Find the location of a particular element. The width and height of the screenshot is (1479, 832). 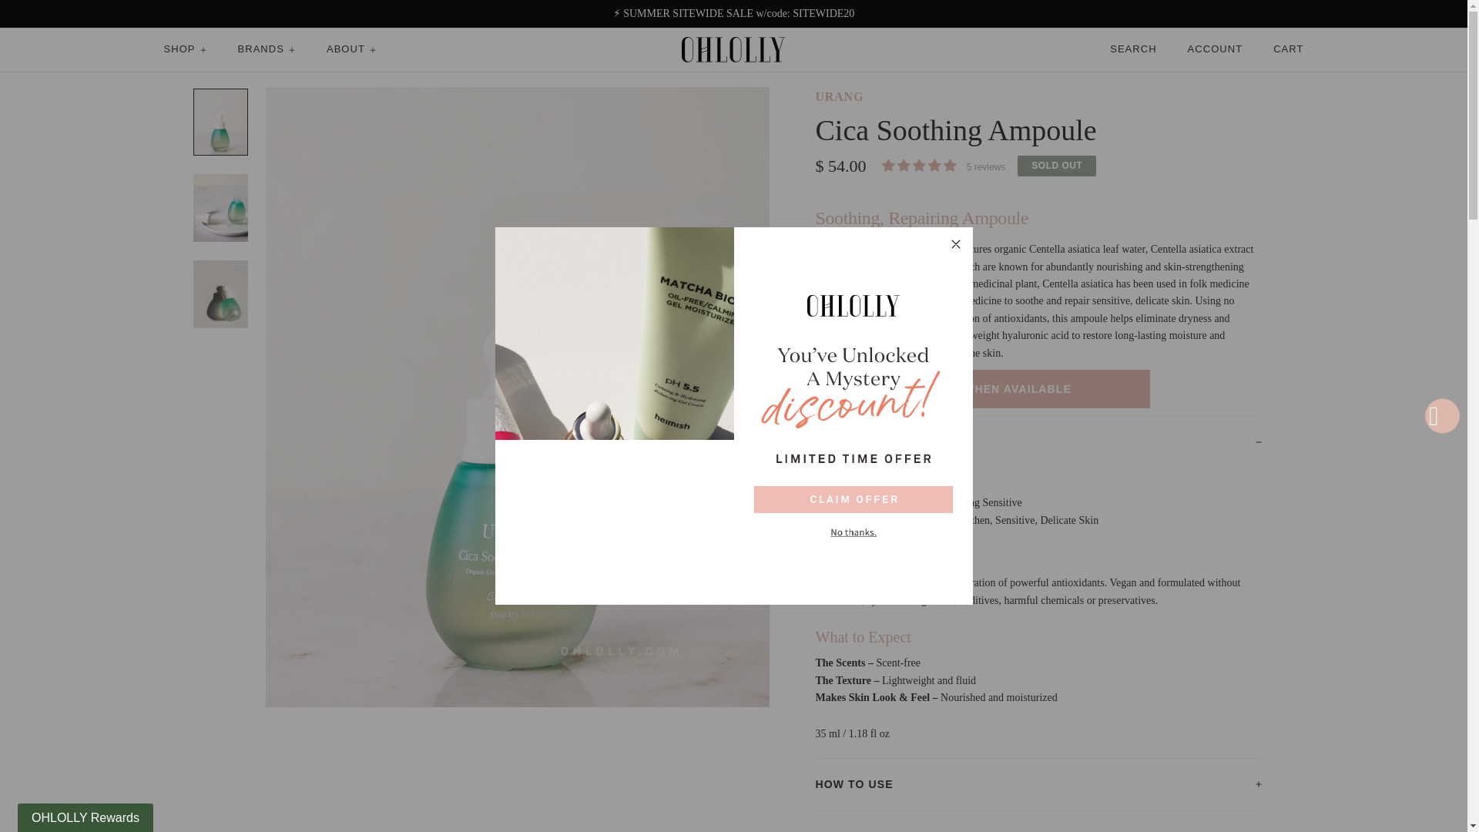

SEARCH is located at coordinates (1133, 49).